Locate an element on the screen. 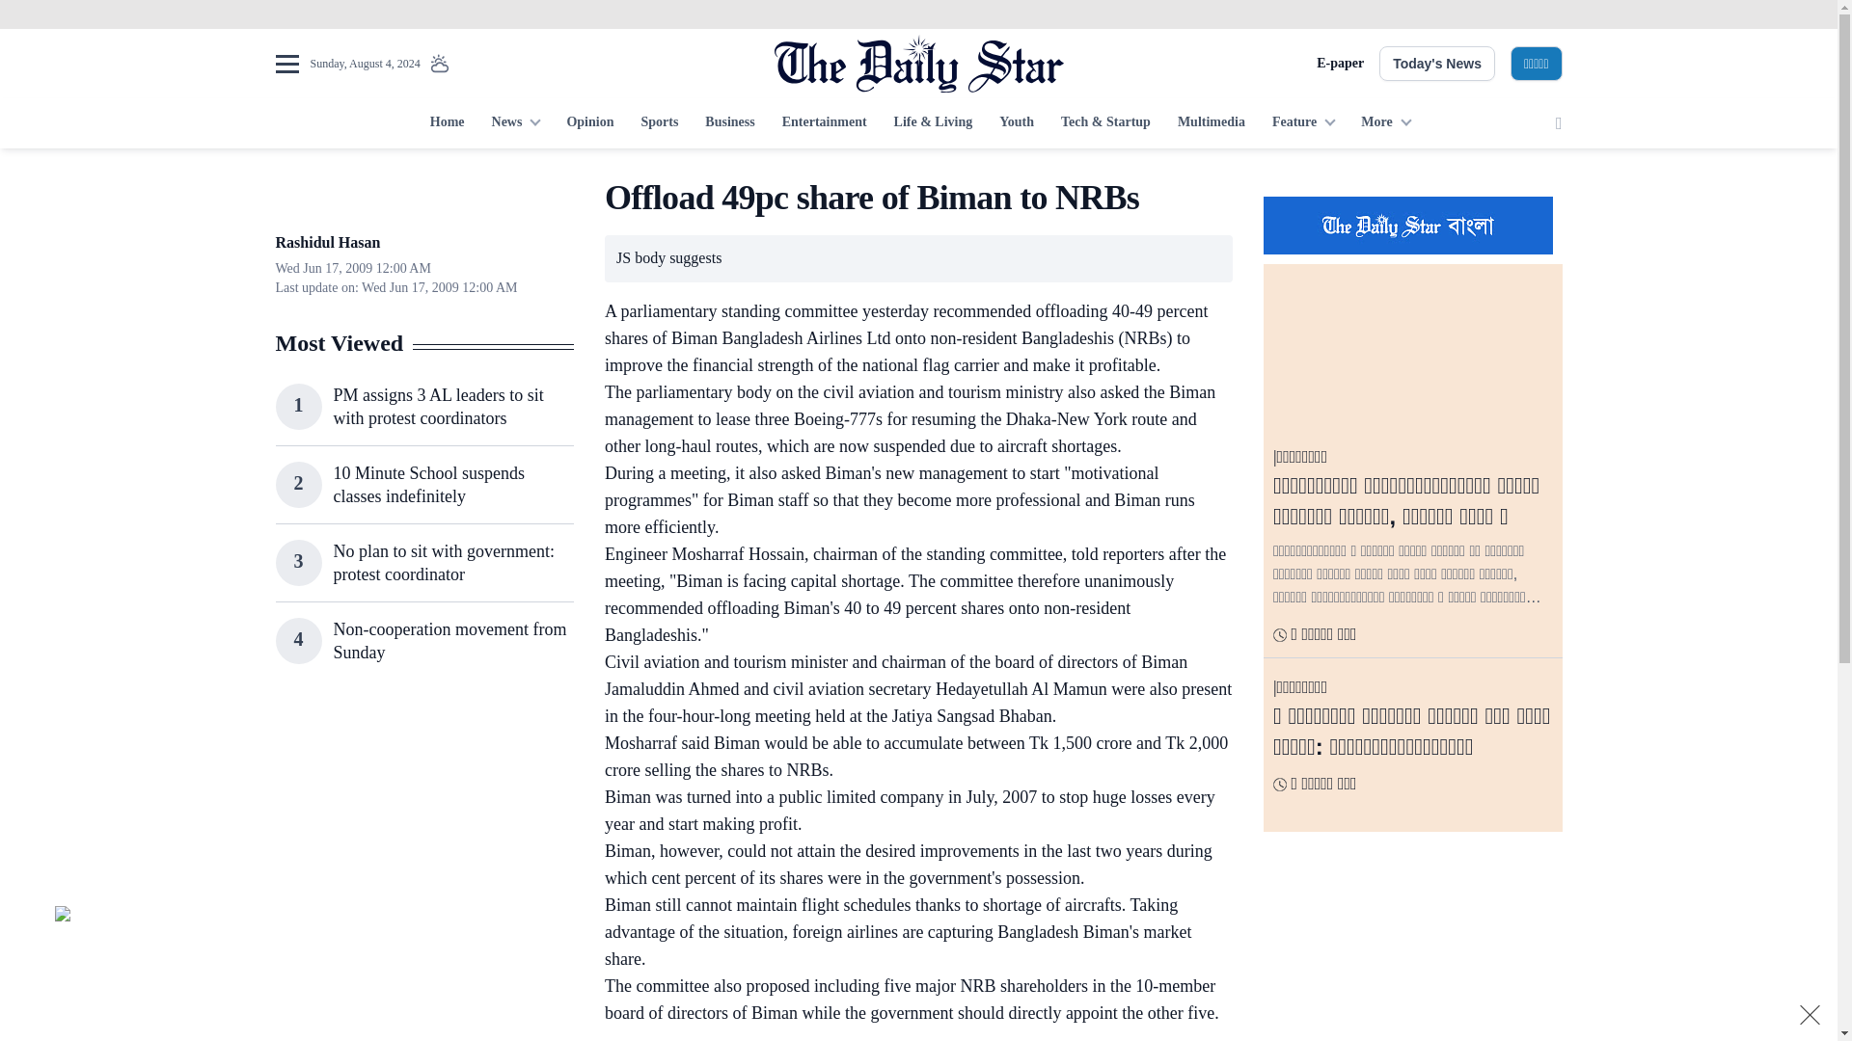 The width and height of the screenshot is (1852, 1041). Multimedia is located at coordinates (1212, 123).